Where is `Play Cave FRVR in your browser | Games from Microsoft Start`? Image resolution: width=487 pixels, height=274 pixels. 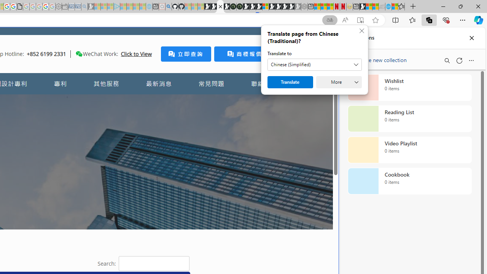 Play Cave FRVR in your browser | Games from Microsoft Start is located at coordinates (131, 162).